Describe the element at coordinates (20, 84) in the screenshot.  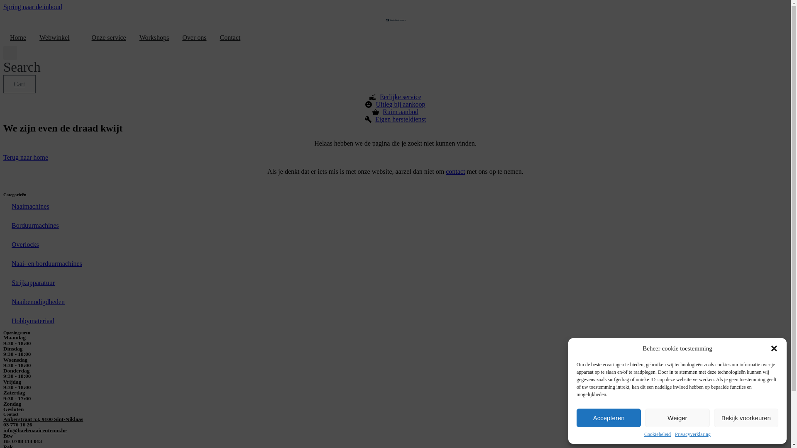
I see `Cart` at that location.